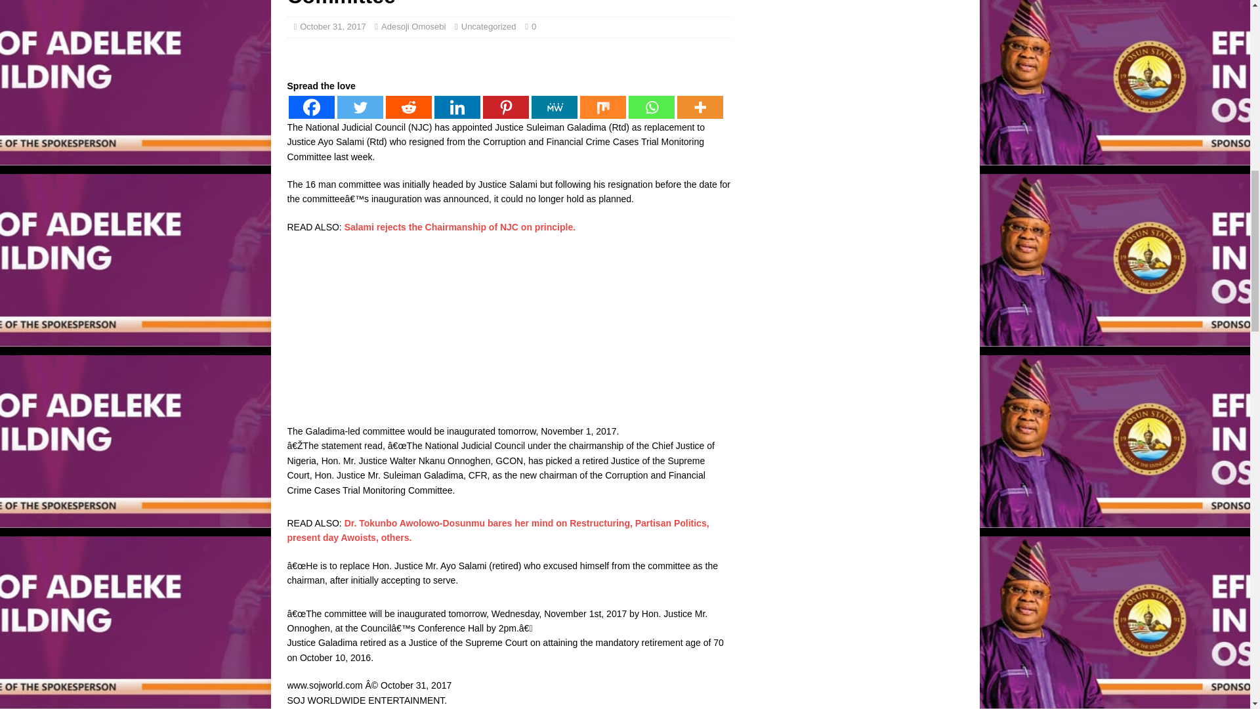 The width and height of the screenshot is (1260, 709). Describe the element at coordinates (651, 107) in the screenshot. I see `Whatsapp` at that location.